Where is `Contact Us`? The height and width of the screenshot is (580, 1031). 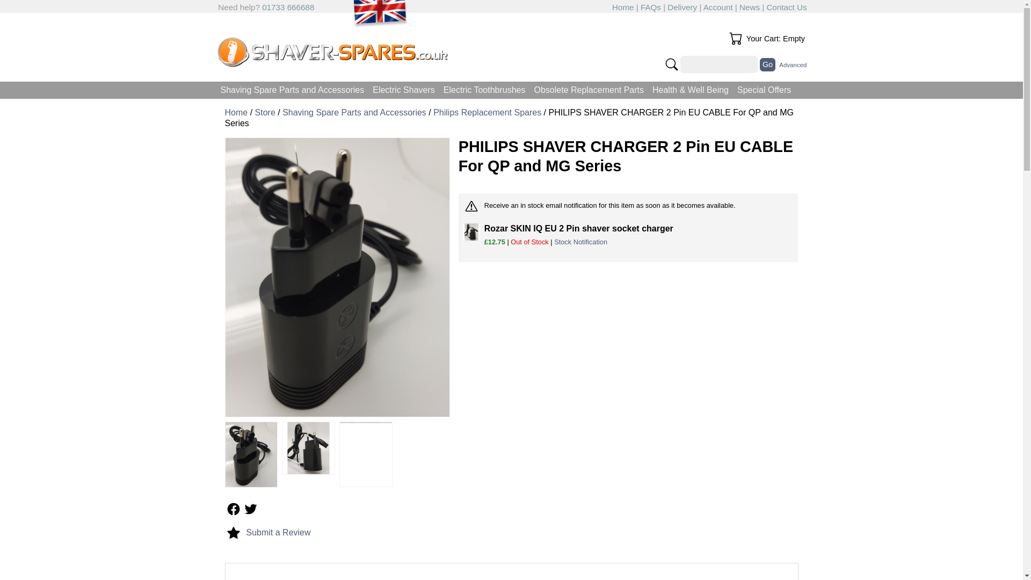
Contact Us is located at coordinates (786, 7).